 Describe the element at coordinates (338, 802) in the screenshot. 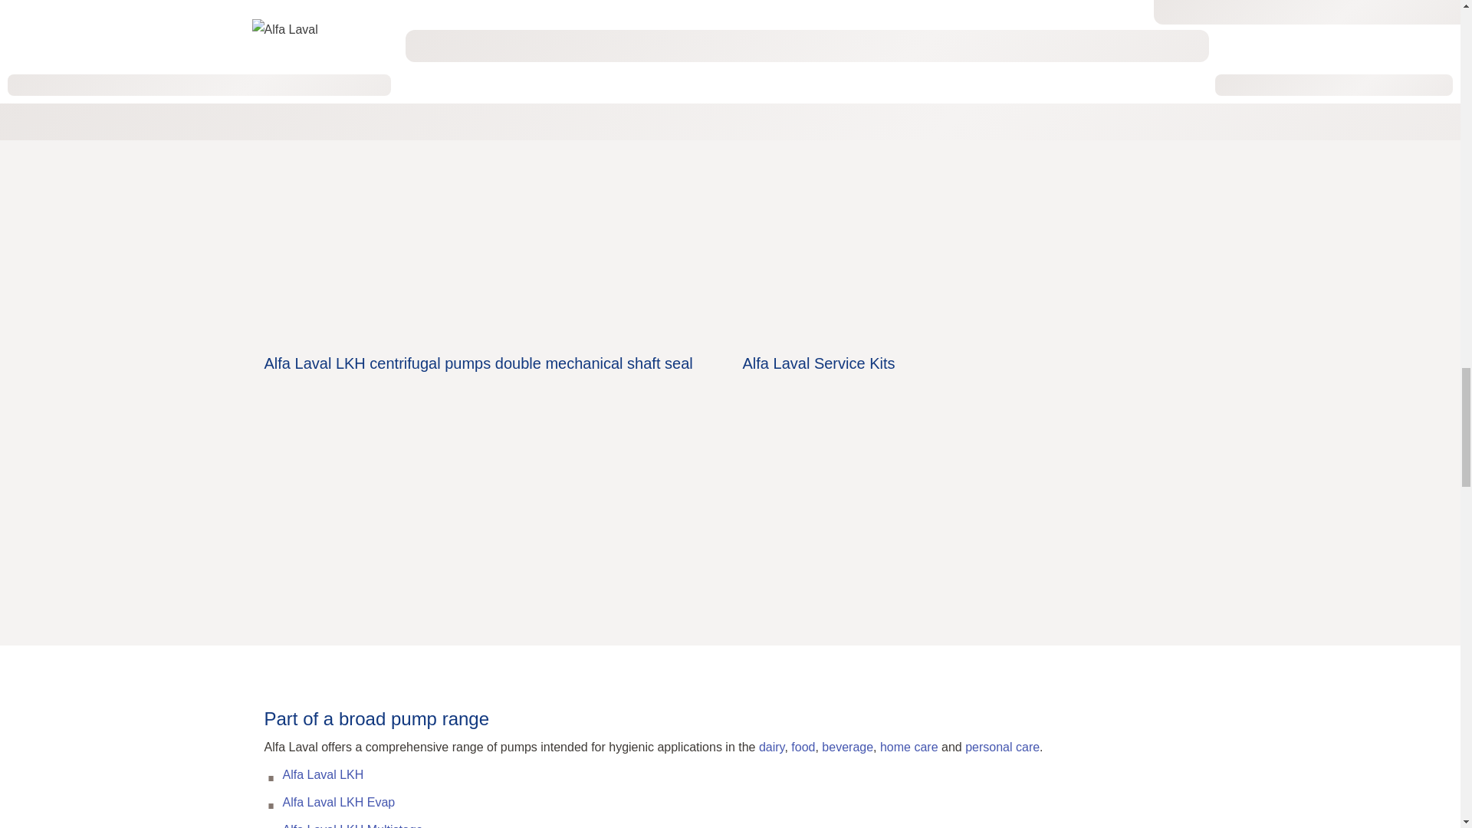

I see `Alfa Laval LKH Evap` at that location.